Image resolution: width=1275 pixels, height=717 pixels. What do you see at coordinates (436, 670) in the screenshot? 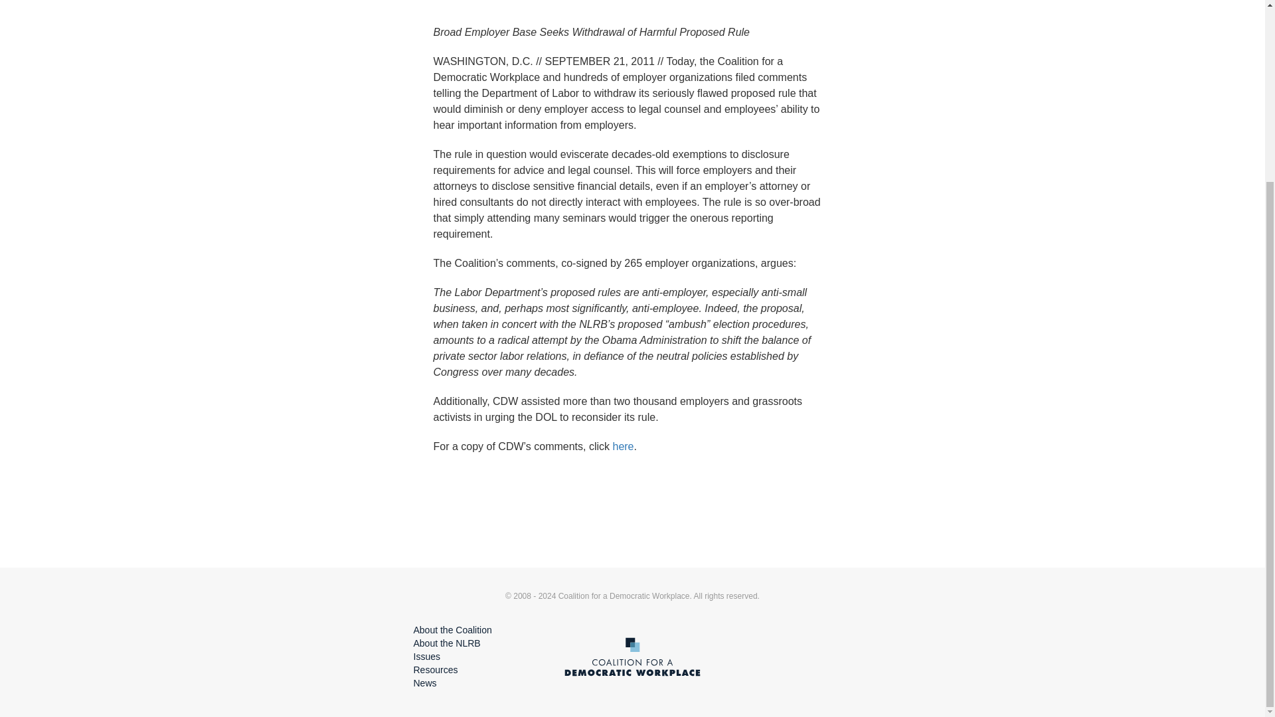
I see `Resources` at bounding box center [436, 670].